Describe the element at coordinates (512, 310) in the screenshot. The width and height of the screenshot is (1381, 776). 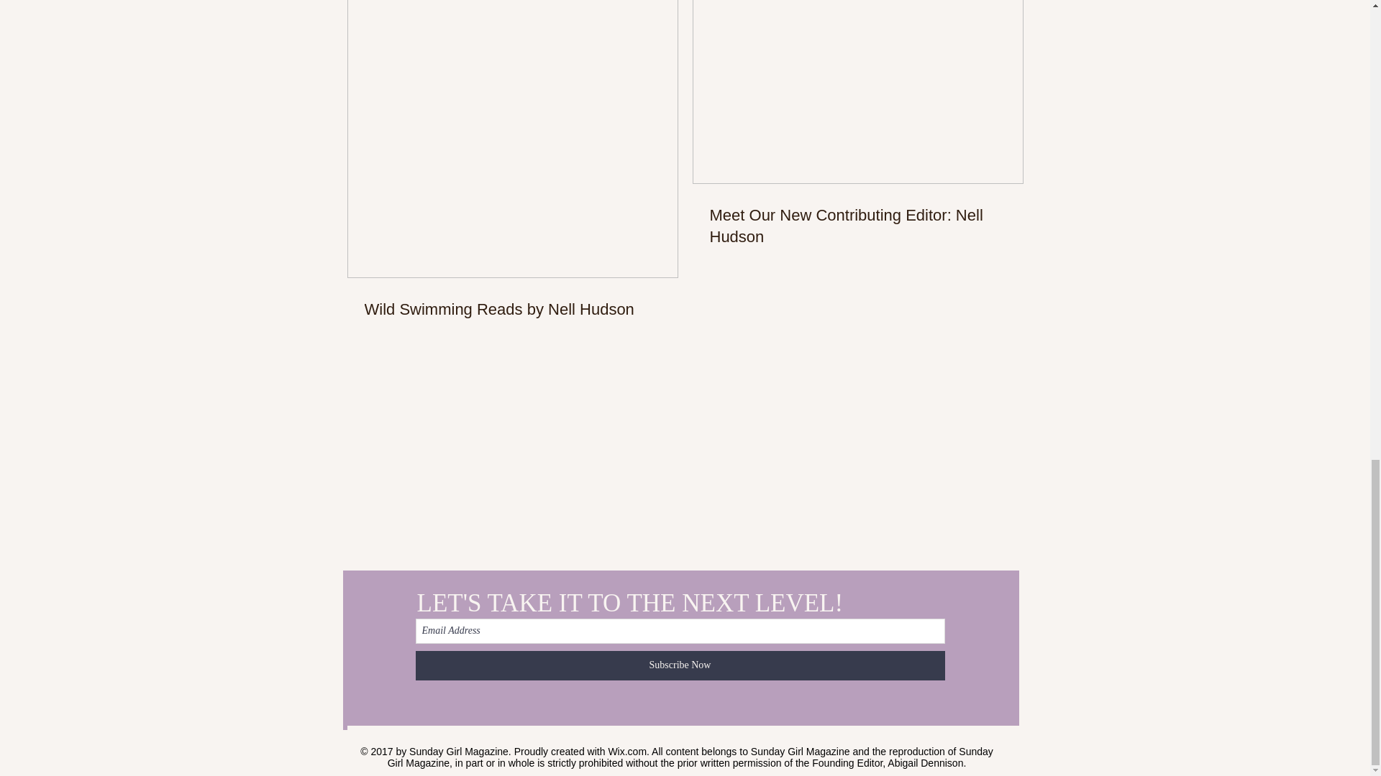
I see `Wild Swimming Reads by Nell Hudson` at that location.